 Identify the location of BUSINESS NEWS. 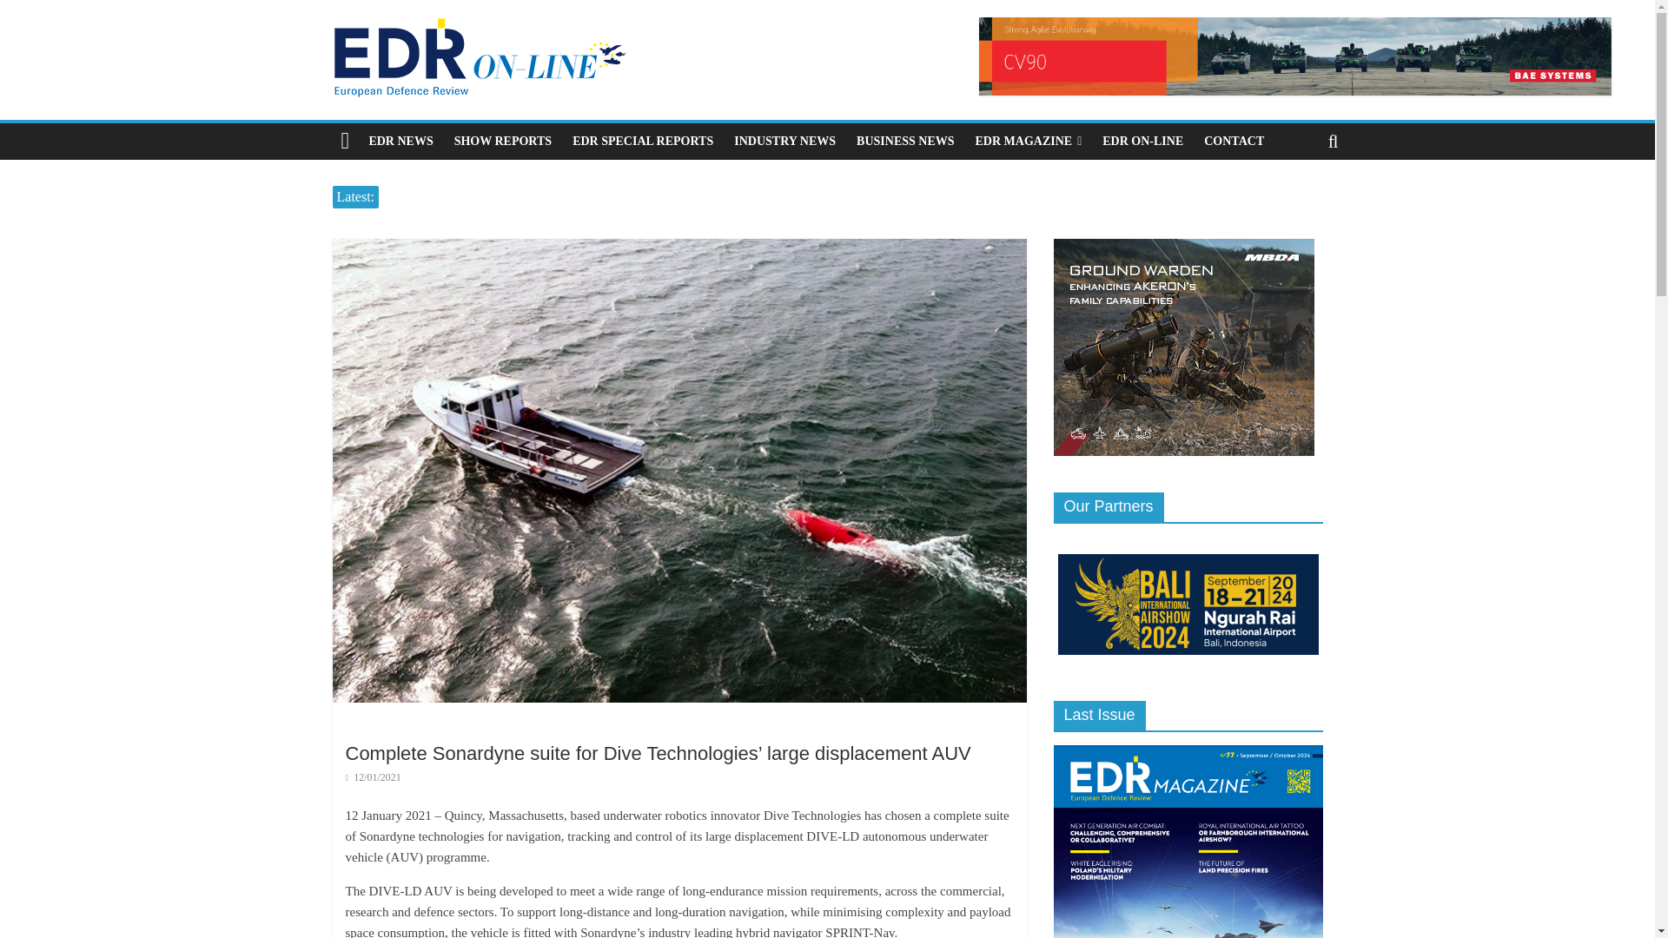
(904, 141).